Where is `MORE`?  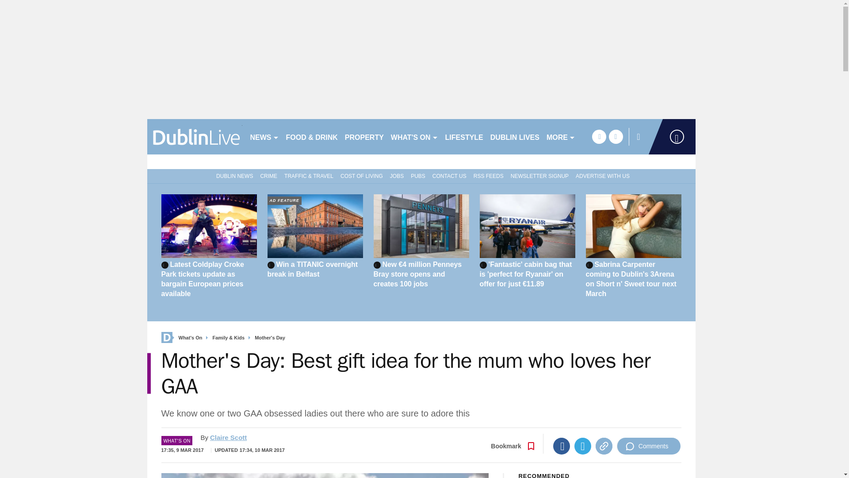
MORE is located at coordinates (561, 136).